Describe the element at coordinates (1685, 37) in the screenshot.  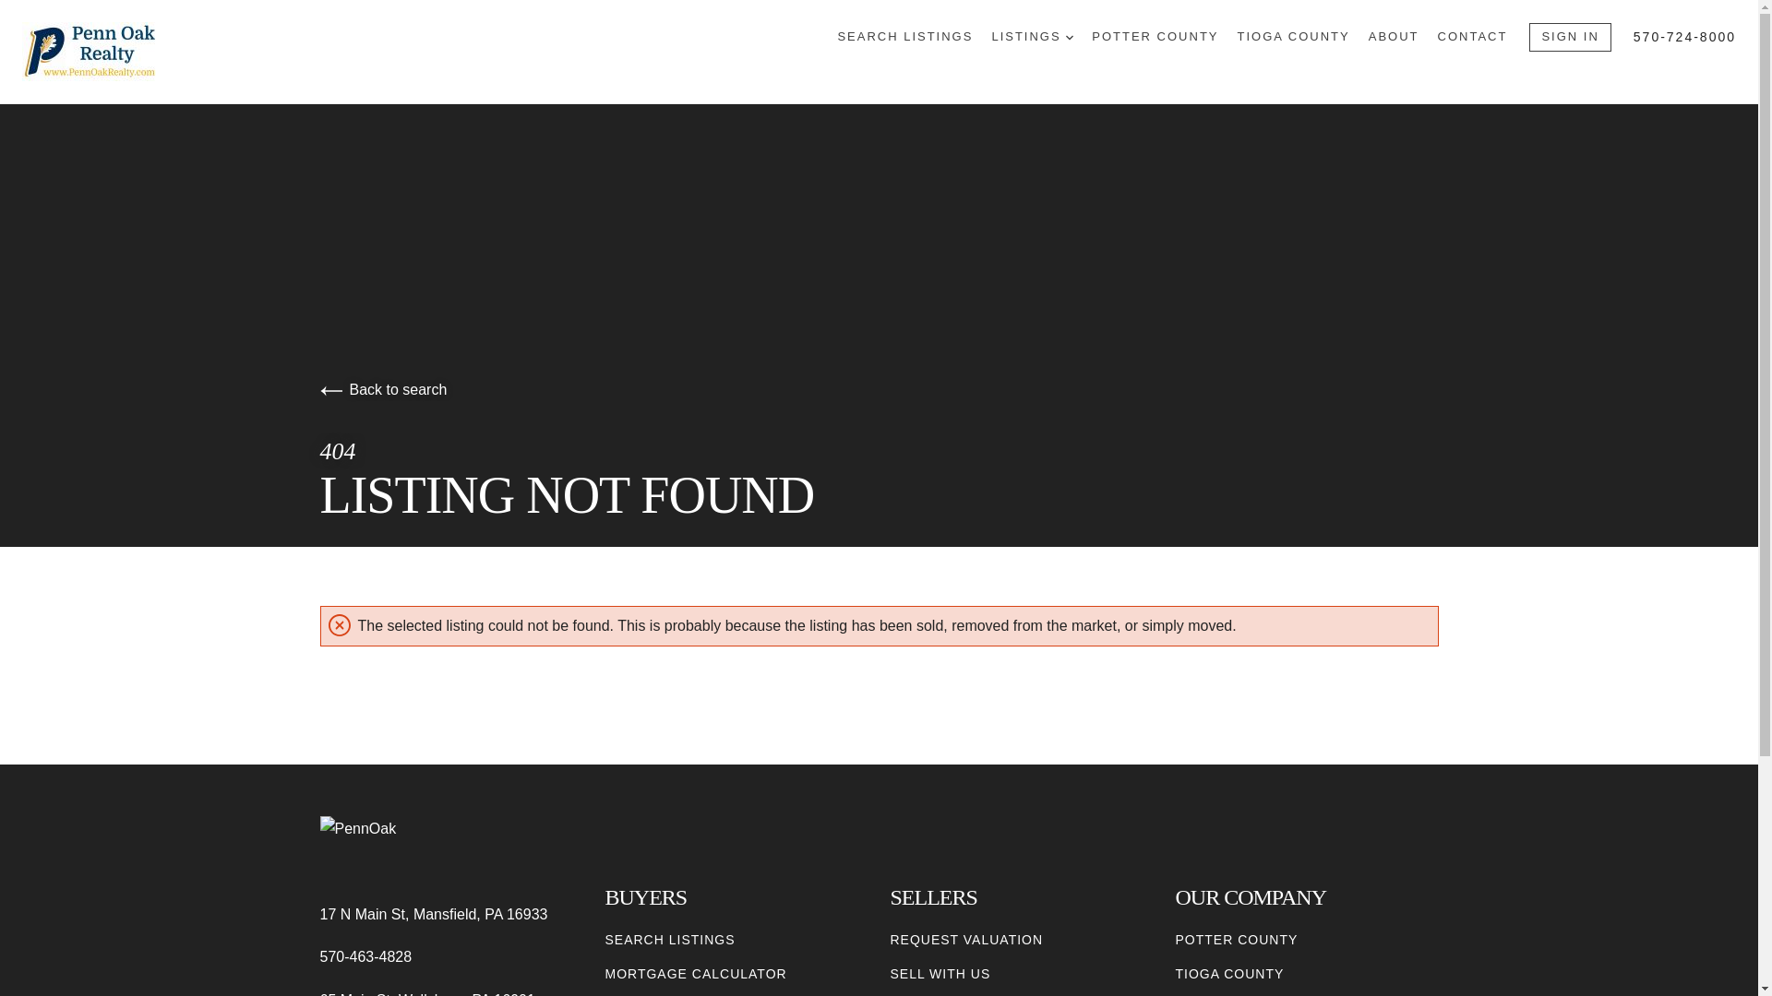
I see `570-724-8000` at that location.